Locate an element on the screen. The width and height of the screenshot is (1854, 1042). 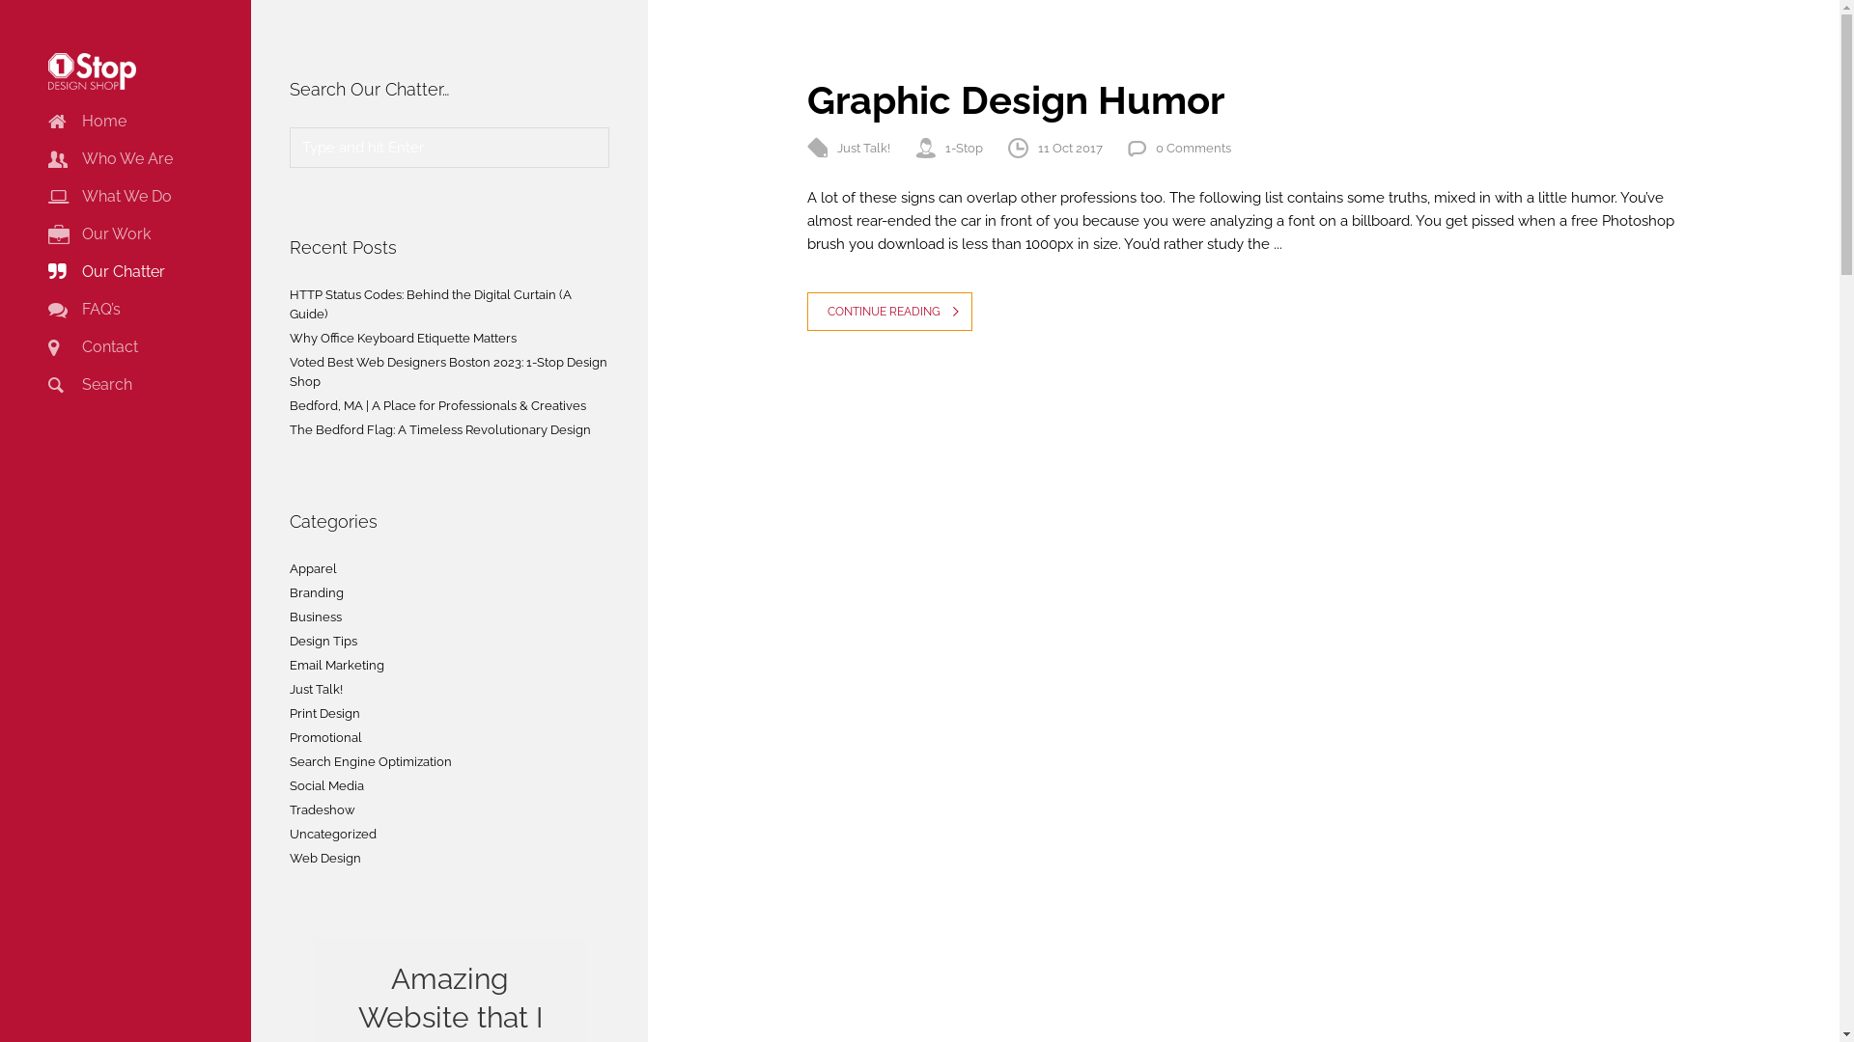
HTTP Status Codes: Behind the Digital Curtain (A Guide) is located at coordinates (431, 305).